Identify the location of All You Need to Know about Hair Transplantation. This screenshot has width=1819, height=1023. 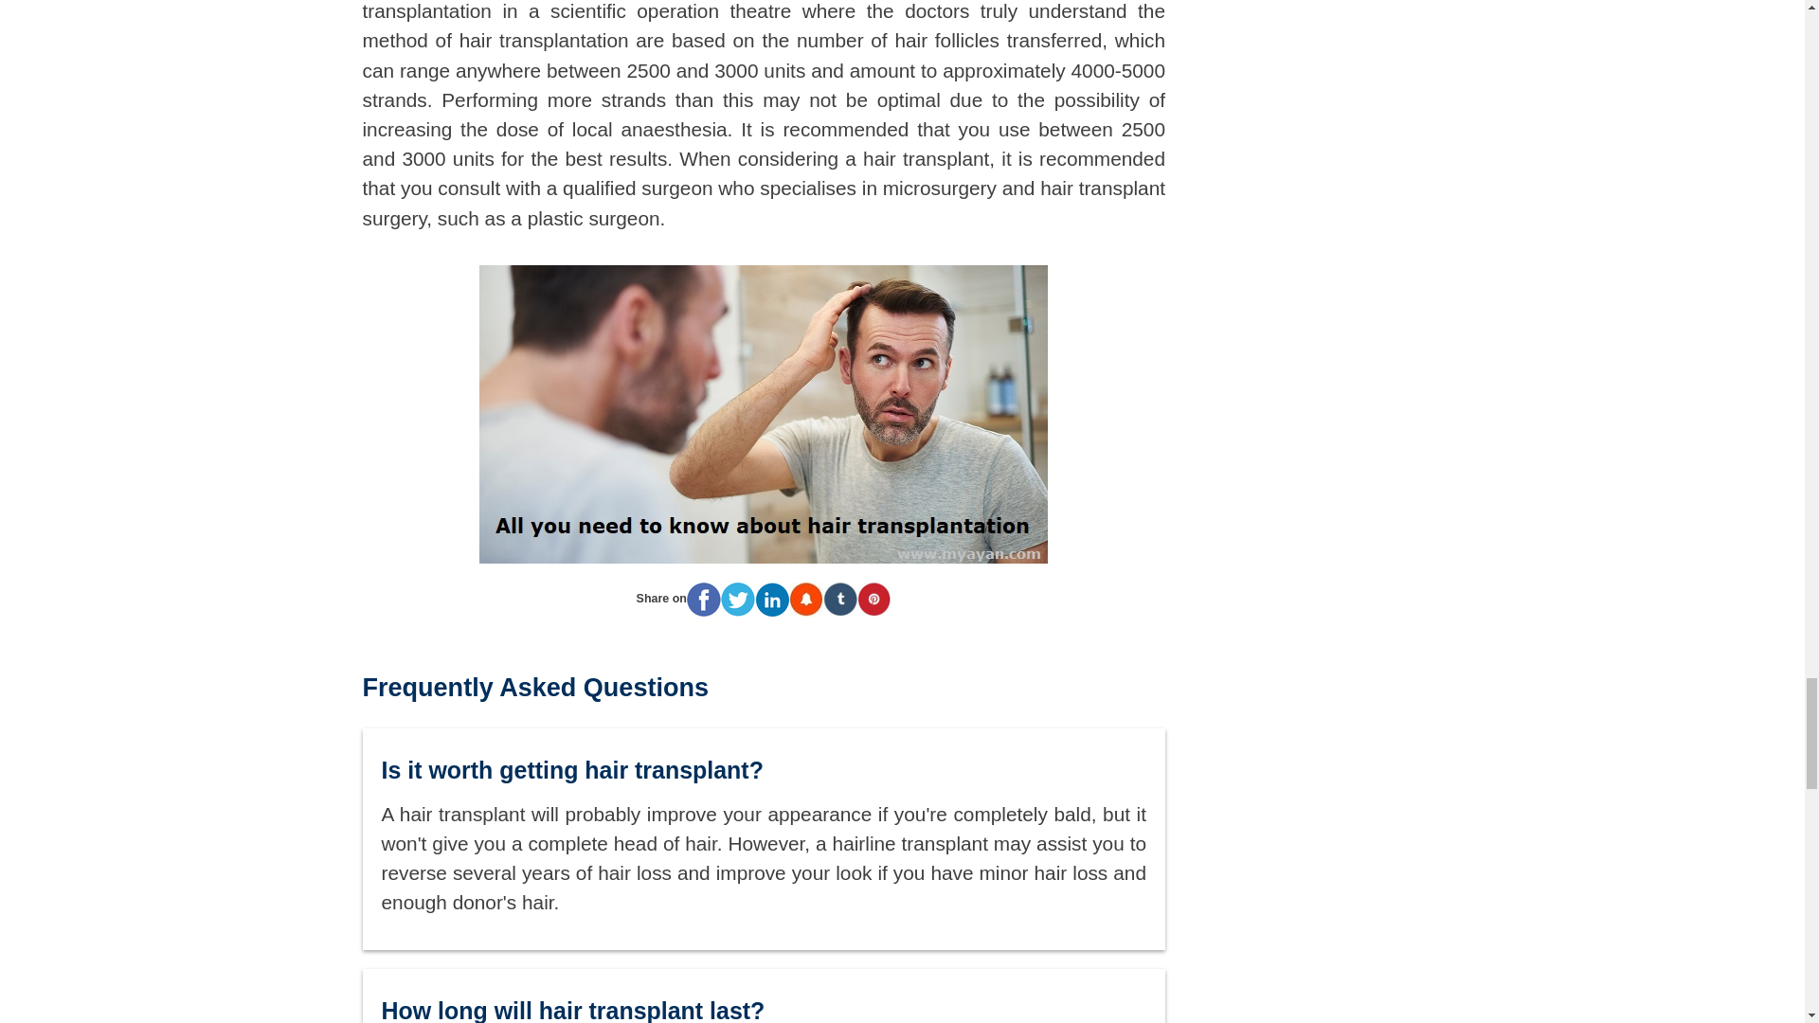
(764, 414).